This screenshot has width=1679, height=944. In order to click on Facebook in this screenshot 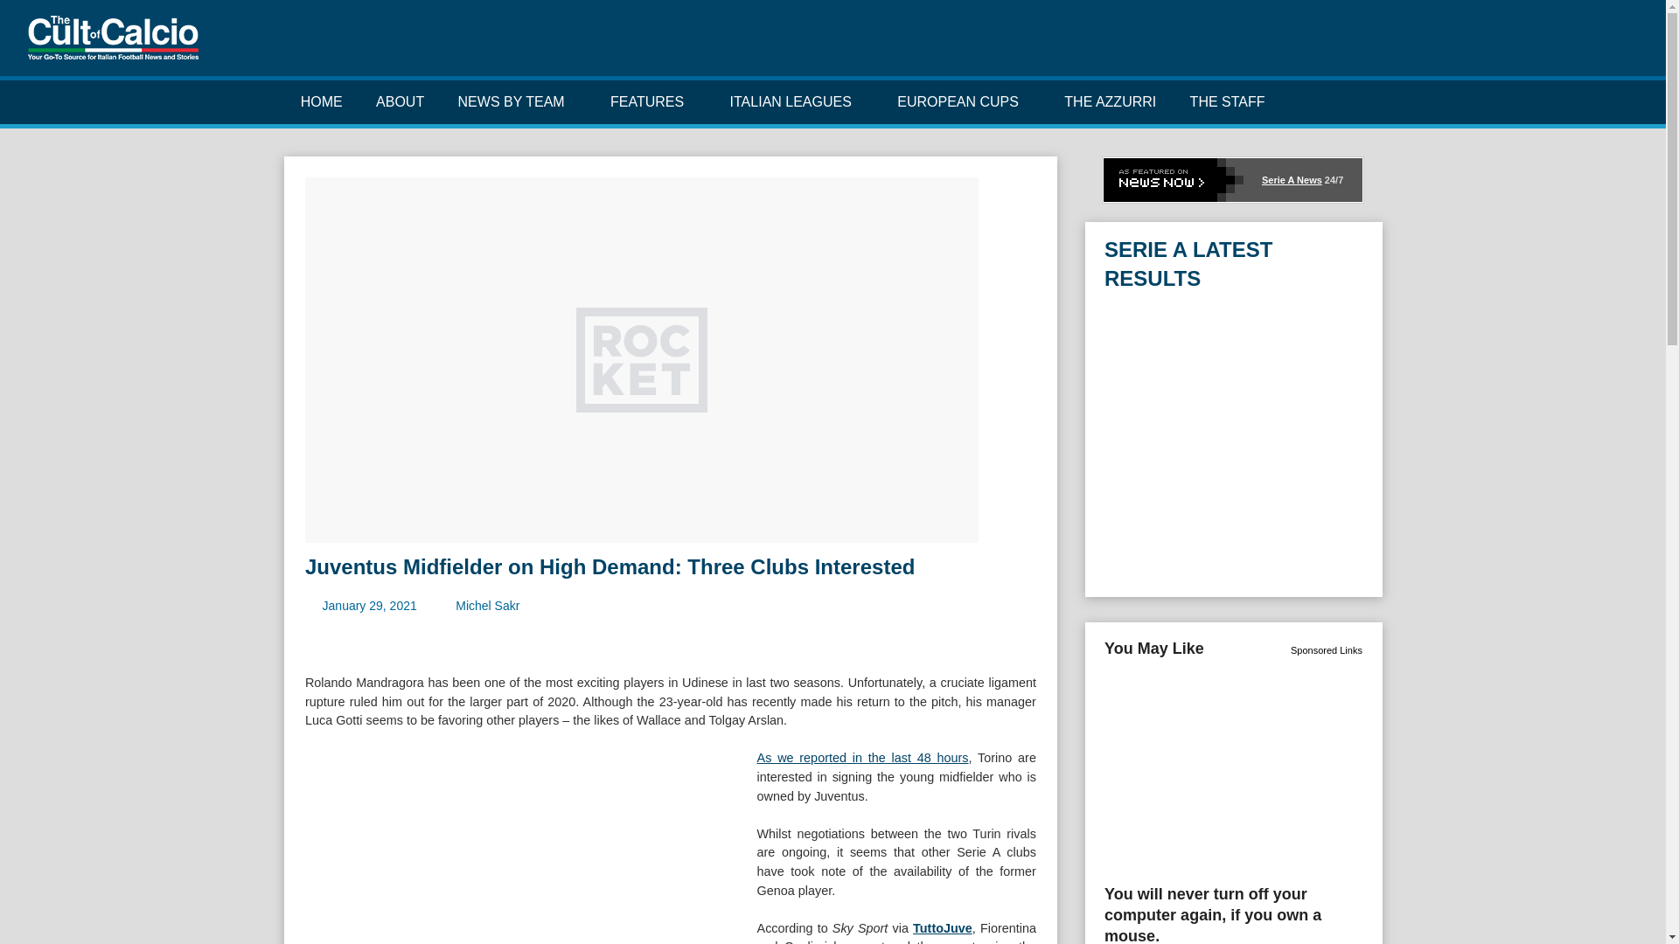, I will do `click(1516, 45)`.